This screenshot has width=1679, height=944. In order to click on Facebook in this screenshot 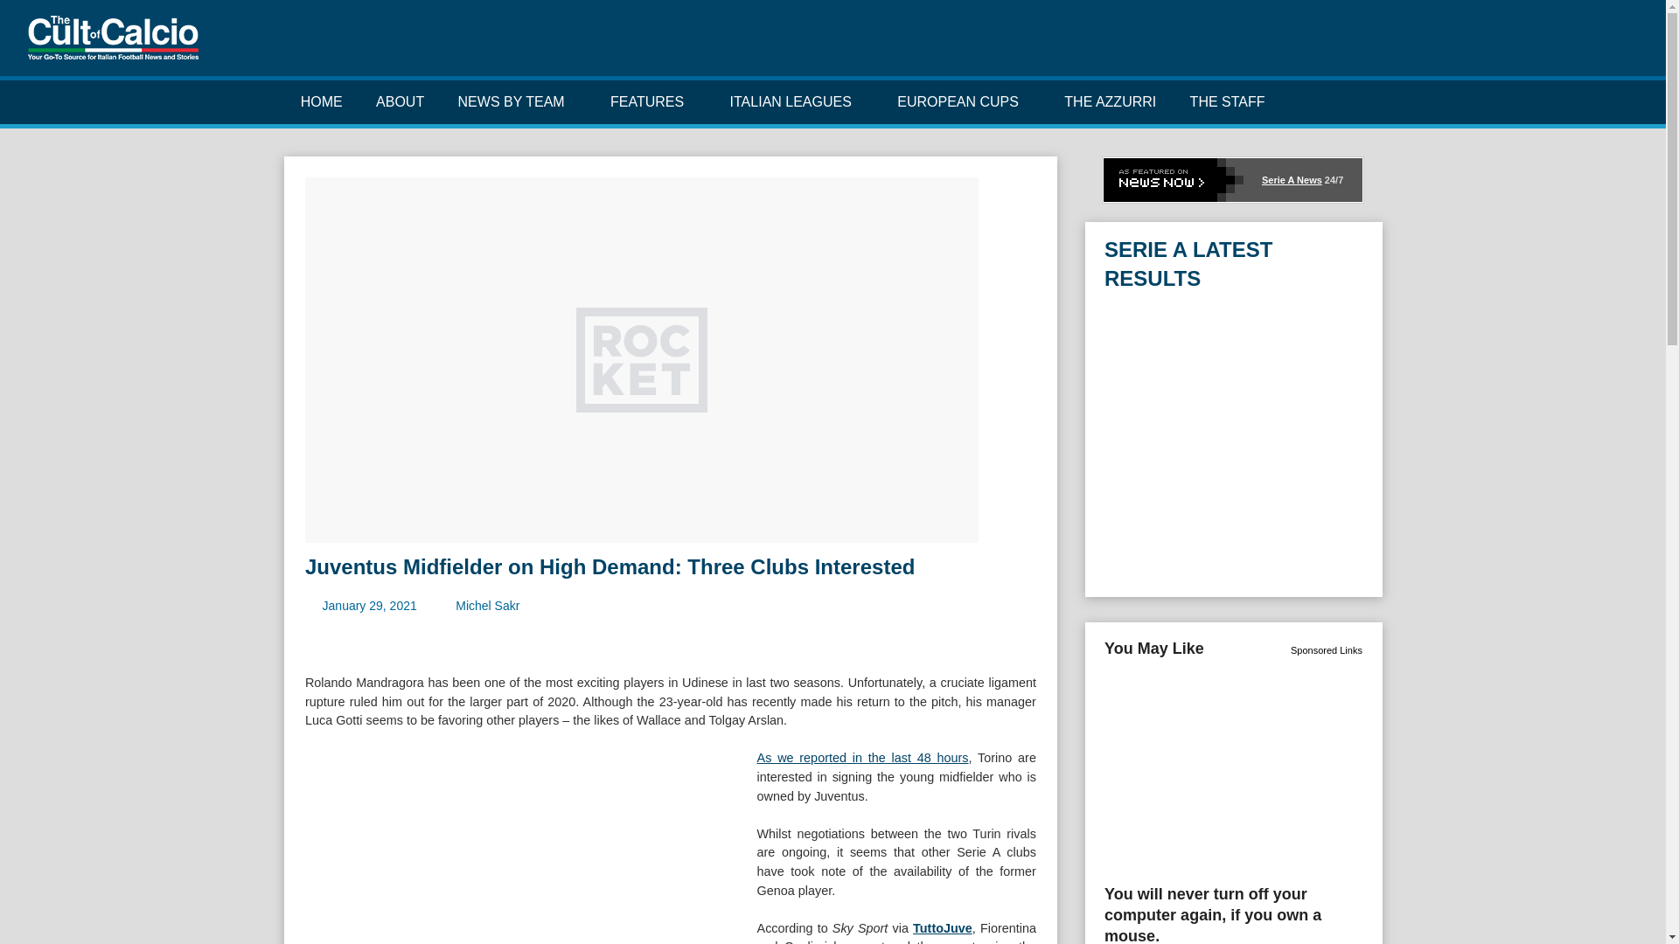, I will do `click(1516, 45)`.